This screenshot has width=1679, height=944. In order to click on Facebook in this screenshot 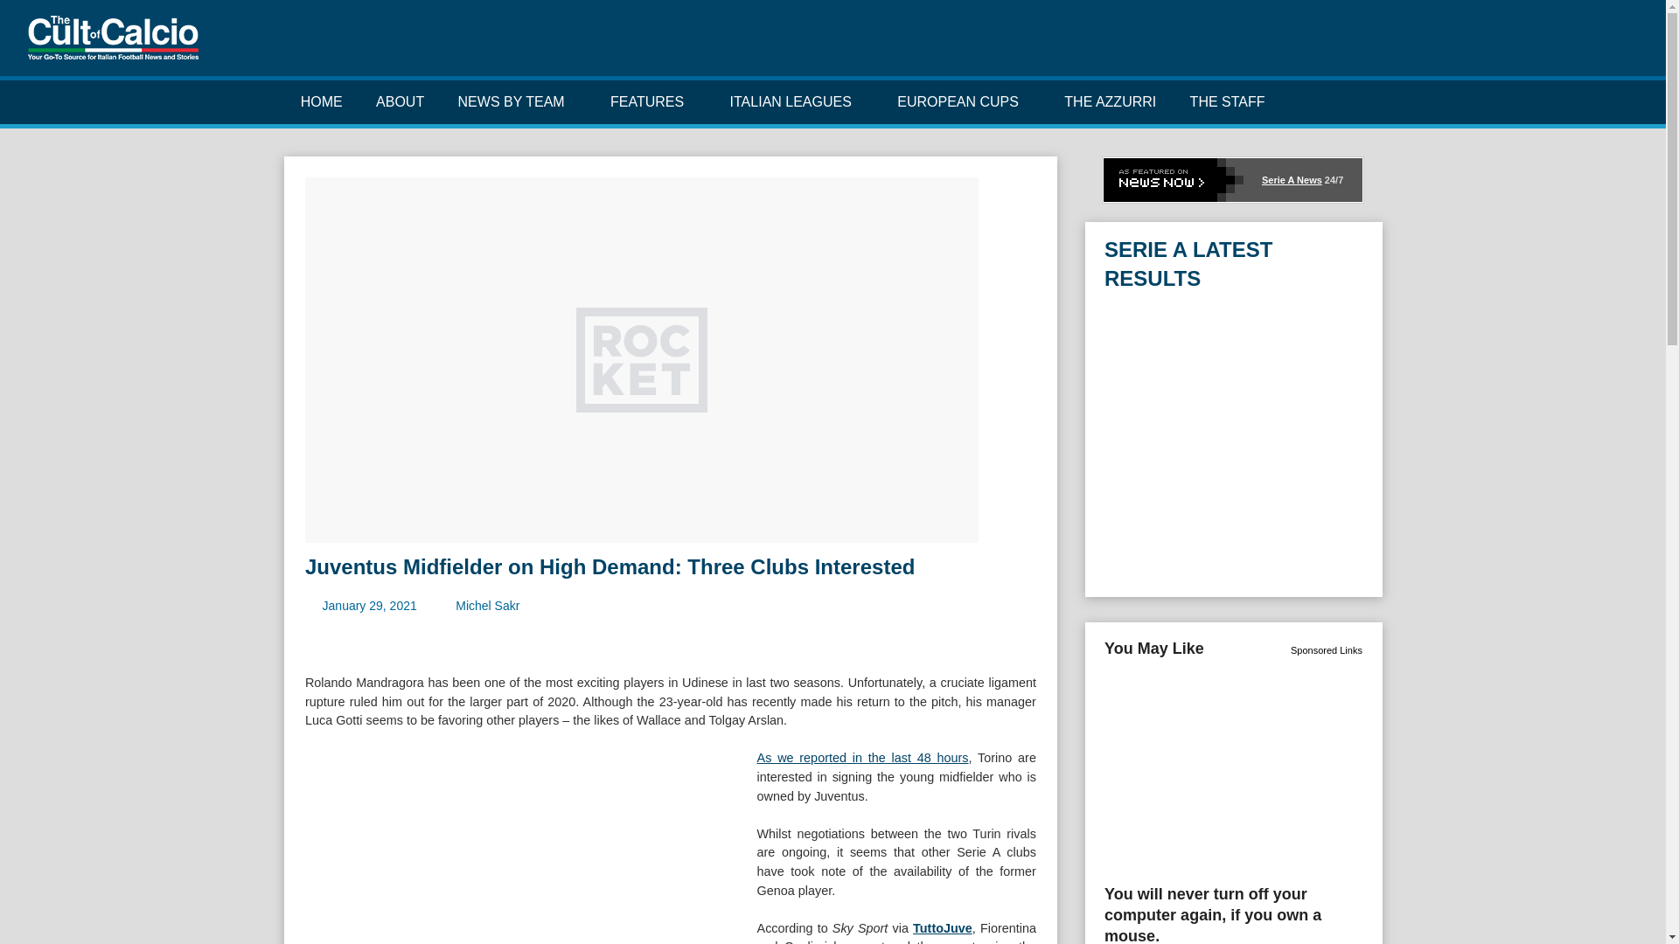, I will do `click(1516, 45)`.